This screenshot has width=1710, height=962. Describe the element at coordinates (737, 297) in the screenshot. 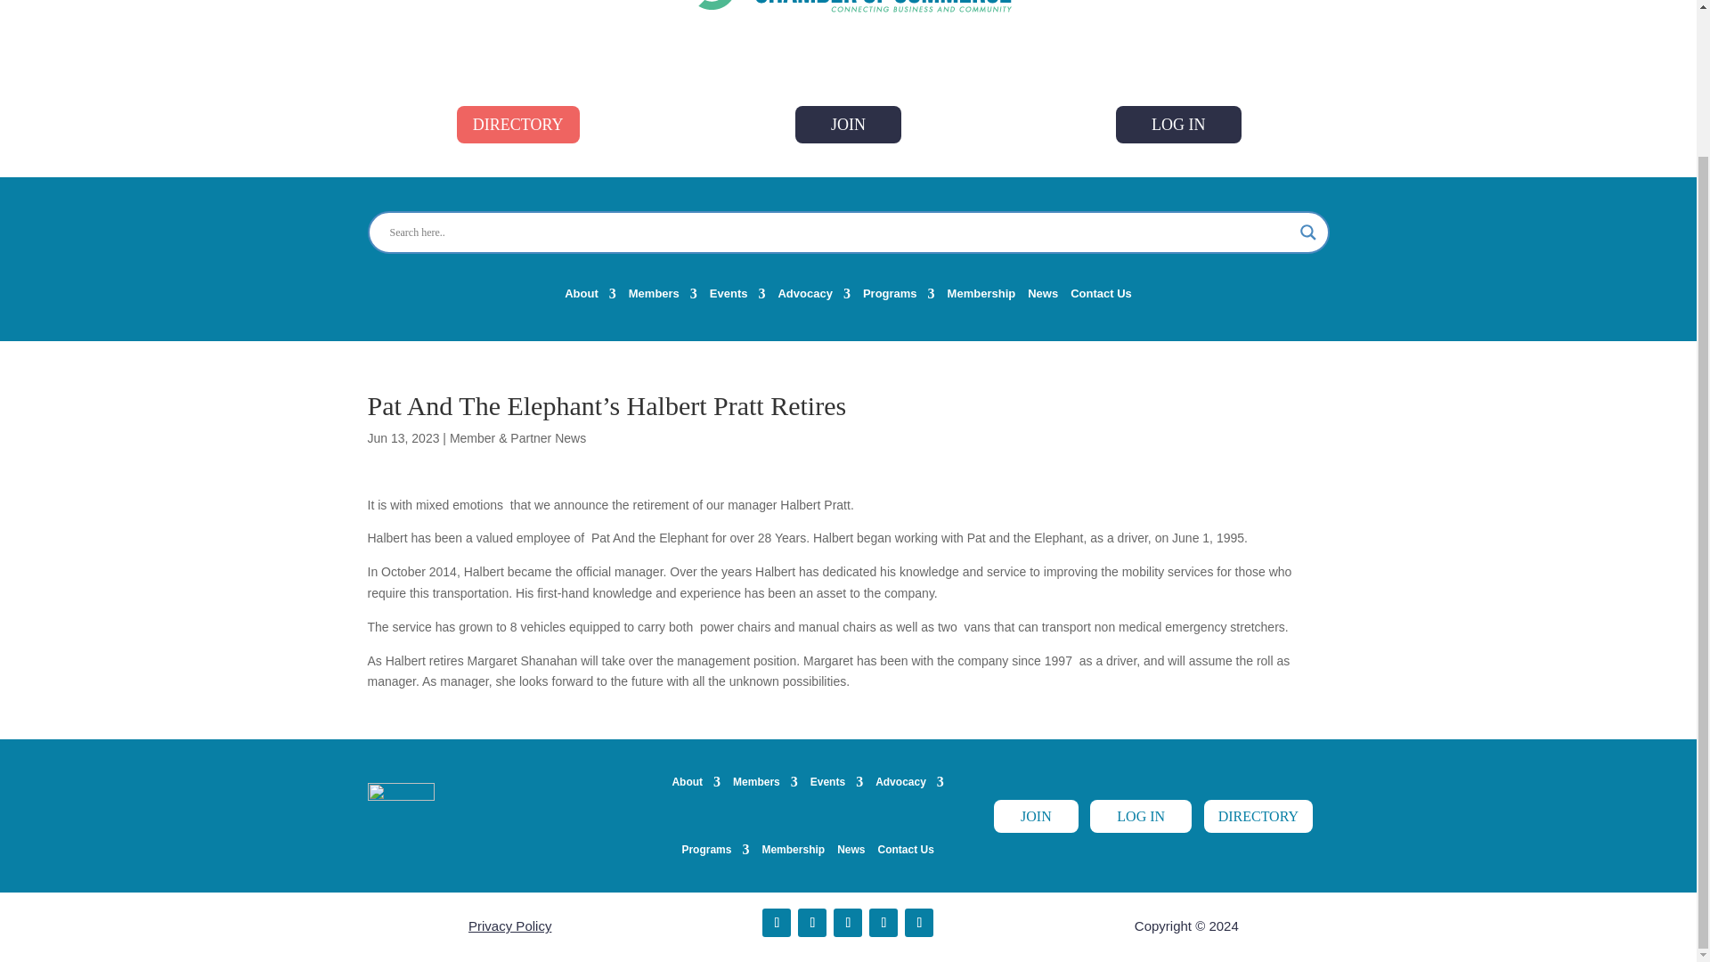

I see `Events` at that location.